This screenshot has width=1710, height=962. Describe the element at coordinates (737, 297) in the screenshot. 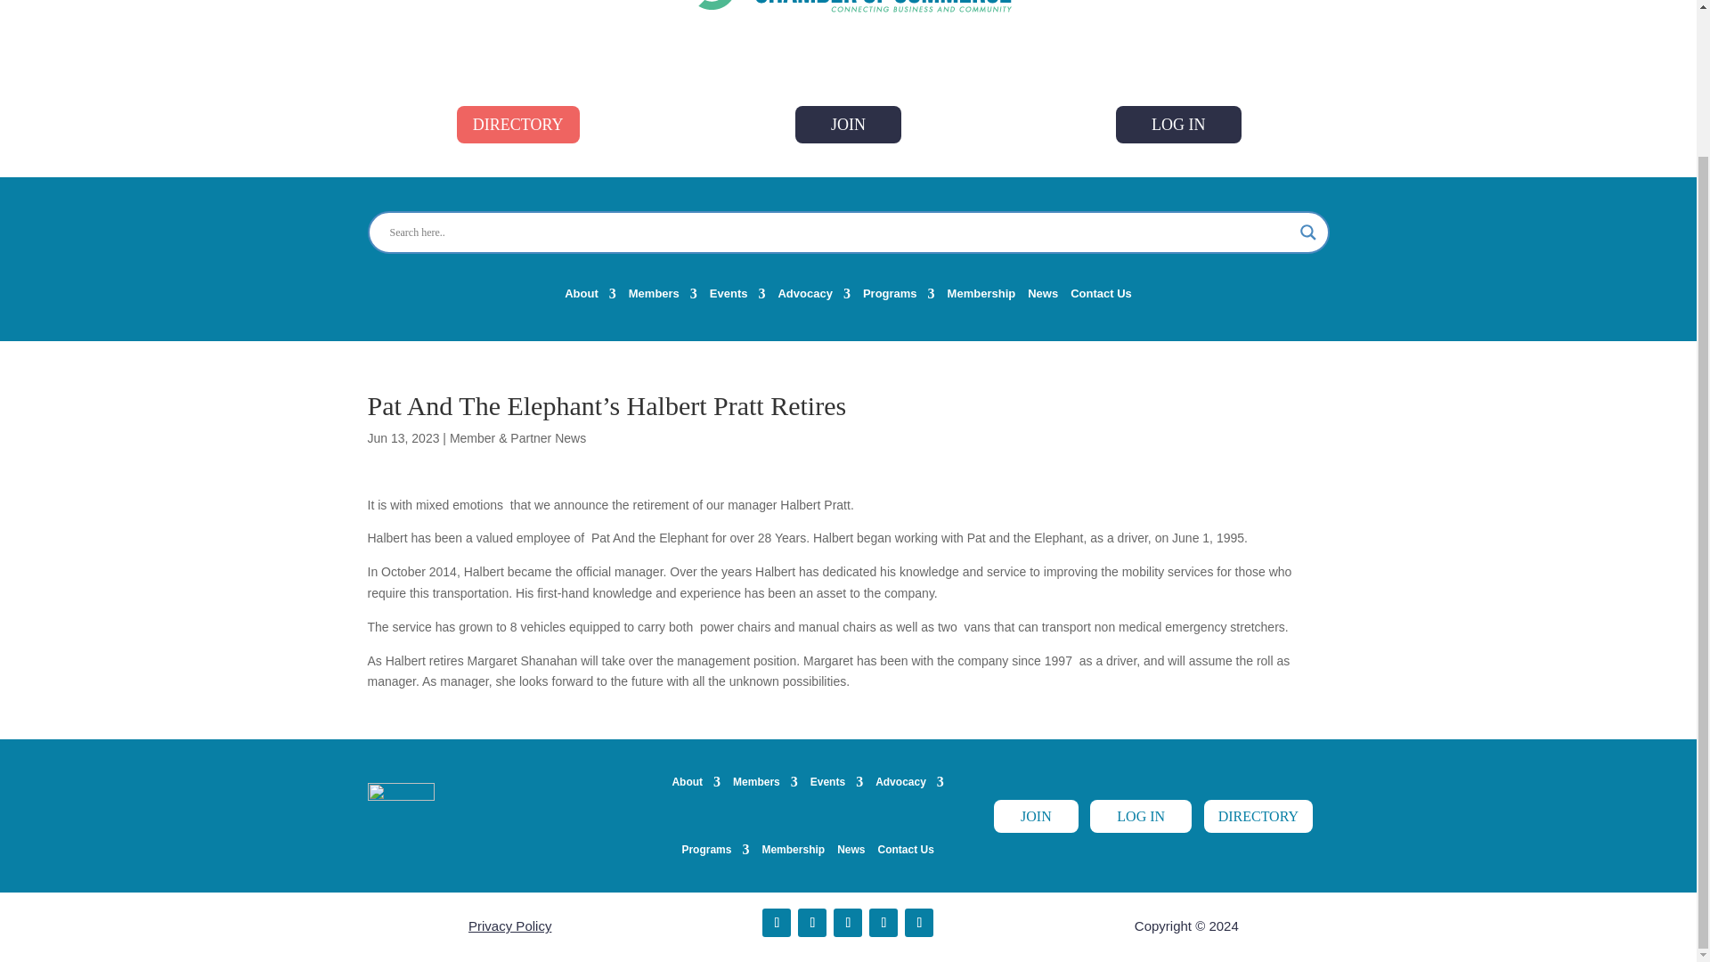

I see `Events` at that location.